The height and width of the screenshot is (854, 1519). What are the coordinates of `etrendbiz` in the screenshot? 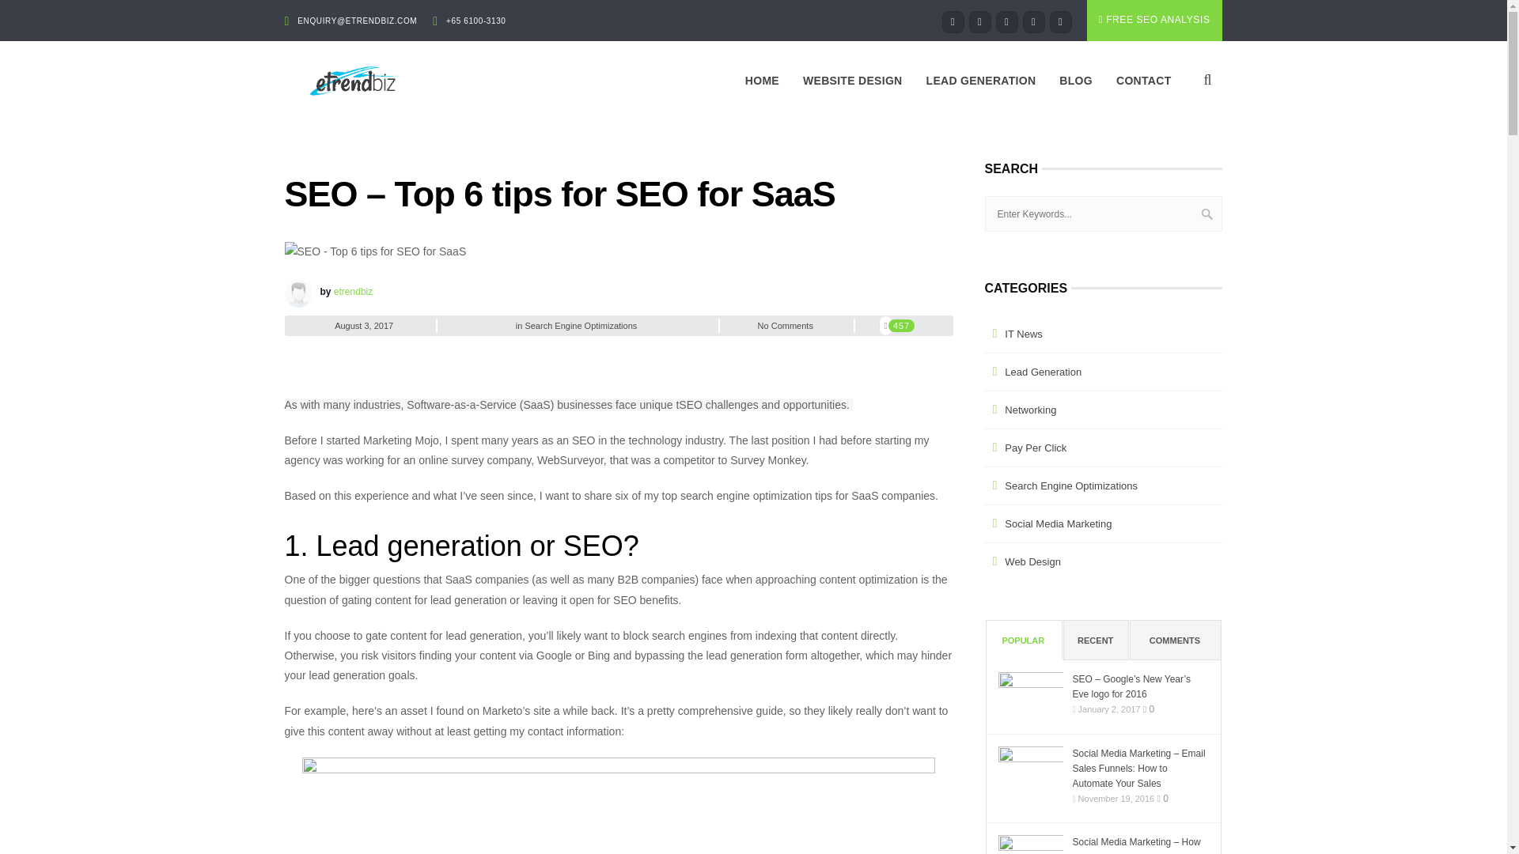 It's located at (353, 291).